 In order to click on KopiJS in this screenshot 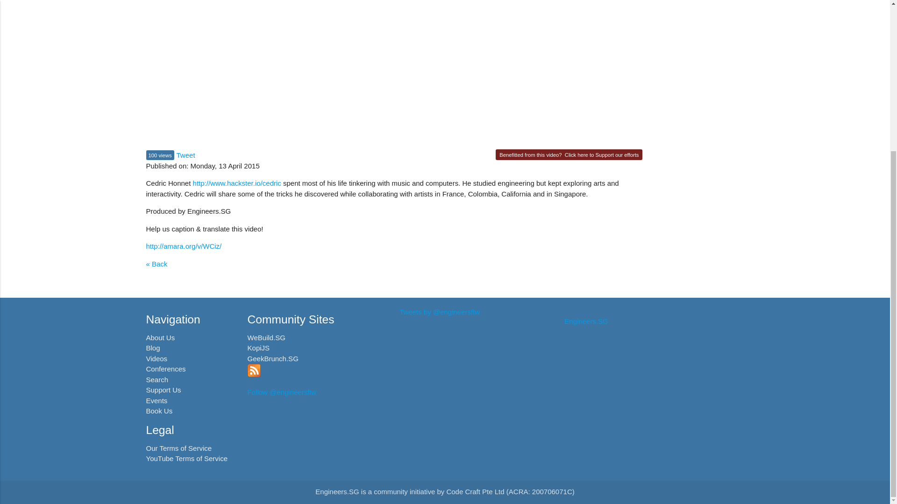, I will do `click(258, 347)`.